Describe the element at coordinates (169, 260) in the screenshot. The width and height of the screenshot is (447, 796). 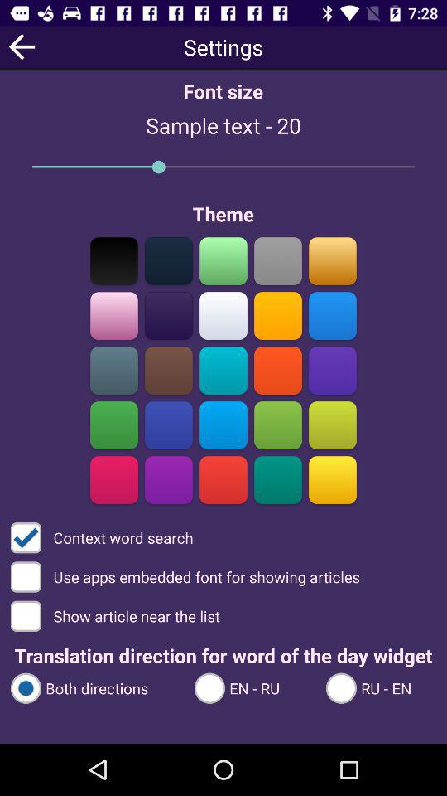
I see `select the color of theme` at that location.